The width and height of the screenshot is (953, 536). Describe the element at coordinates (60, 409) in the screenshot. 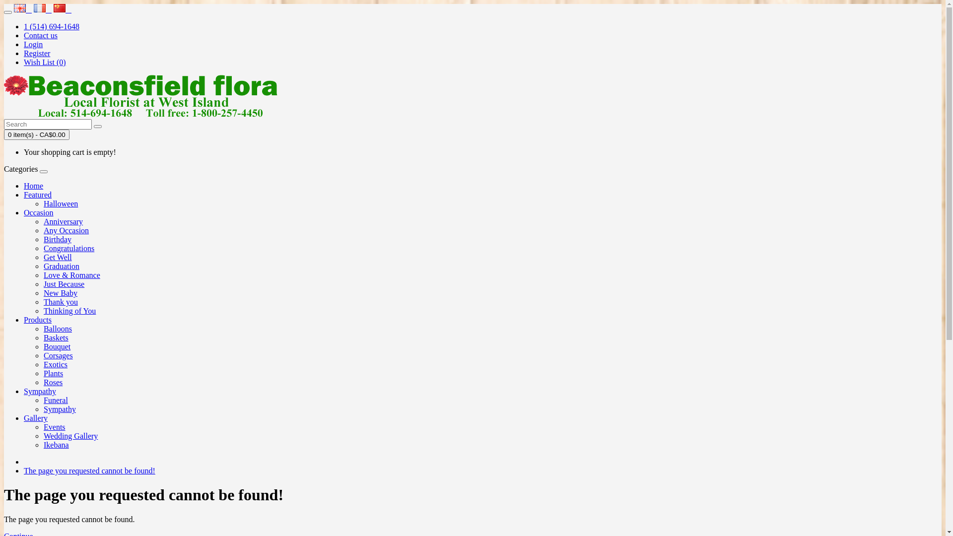

I see `Sympathy` at that location.